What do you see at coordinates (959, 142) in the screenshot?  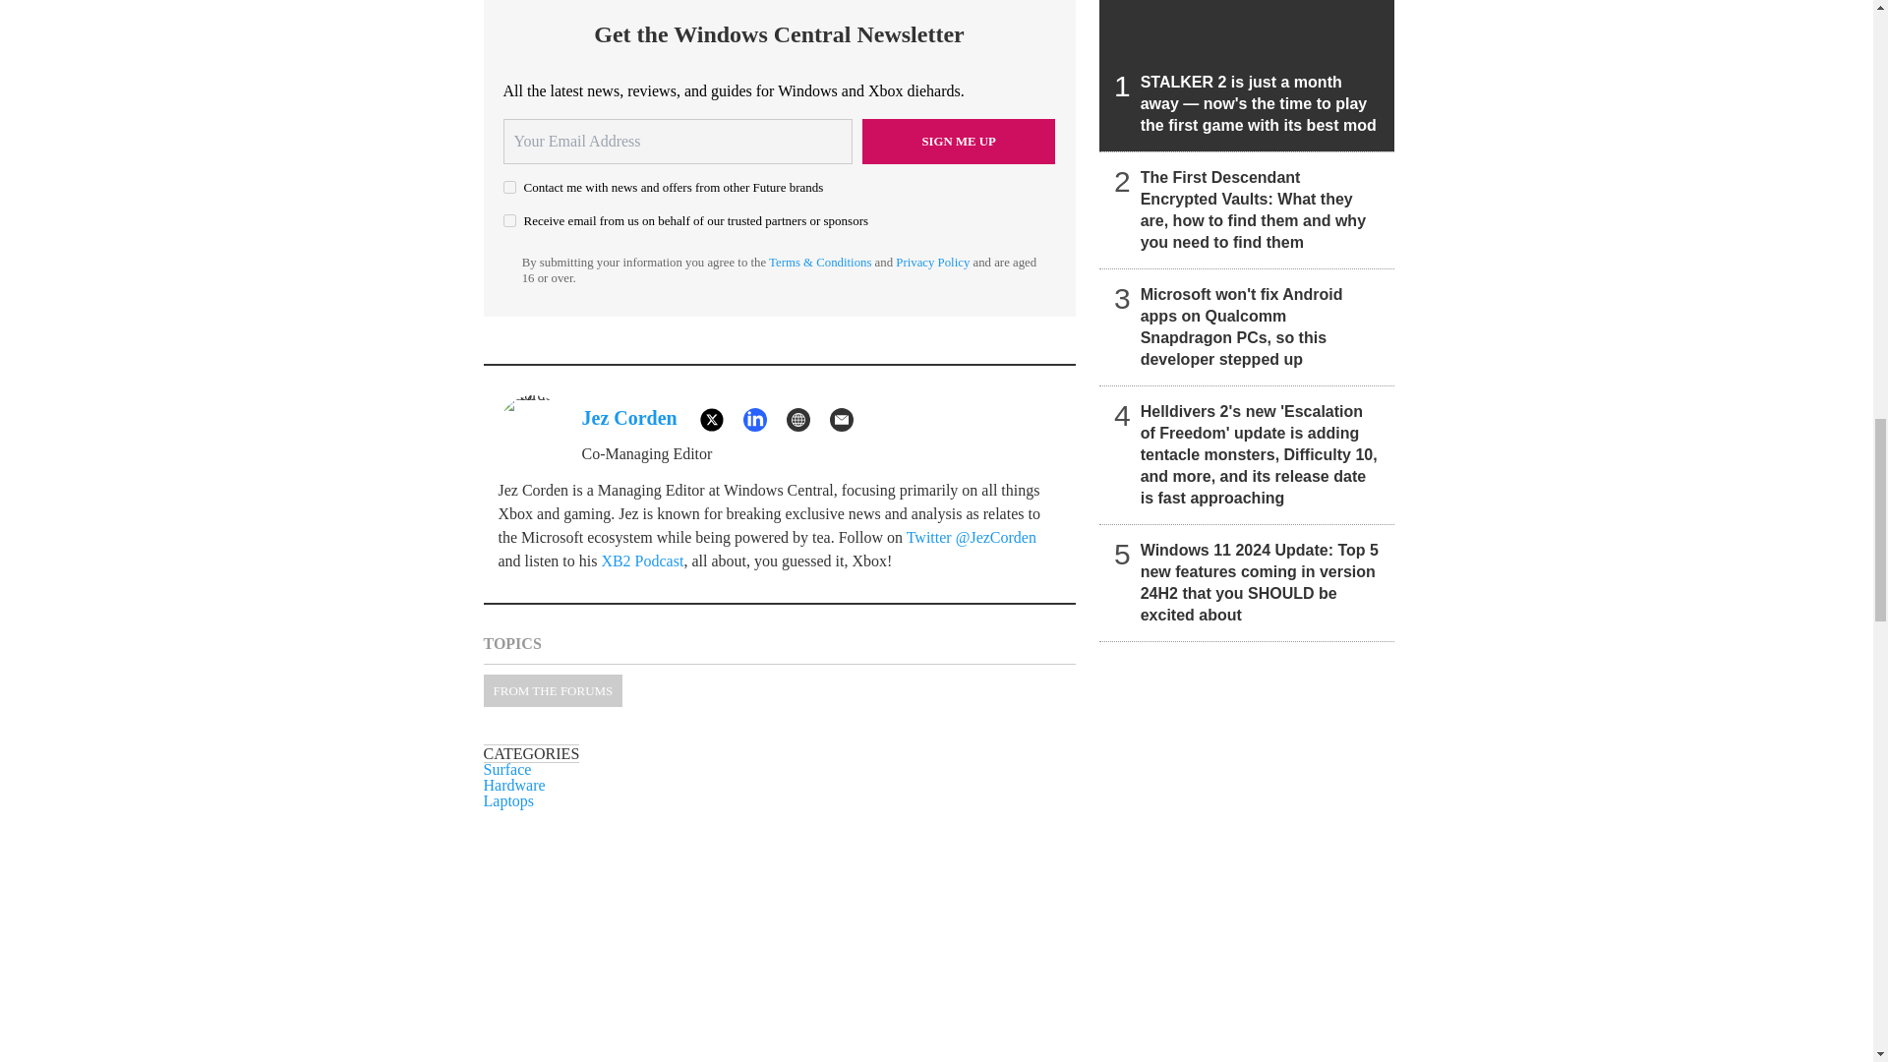 I see `Sign me up` at bounding box center [959, 142].